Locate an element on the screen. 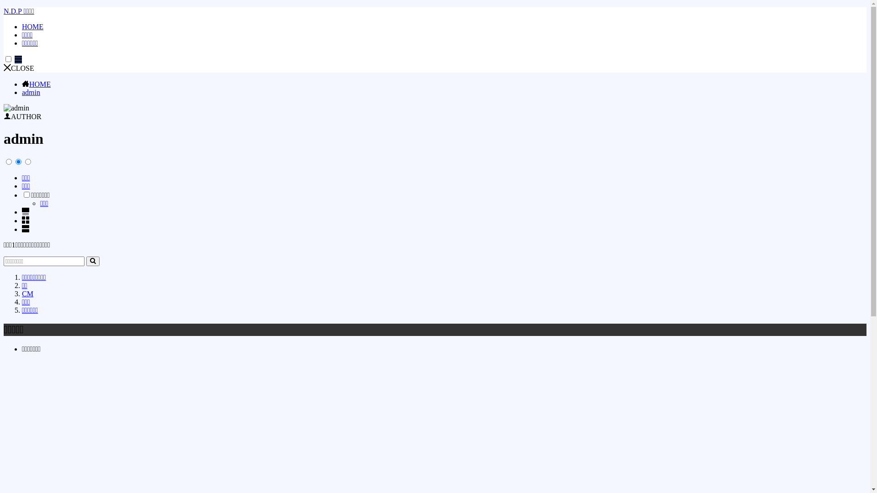  search is located at coordinates (93, 261).